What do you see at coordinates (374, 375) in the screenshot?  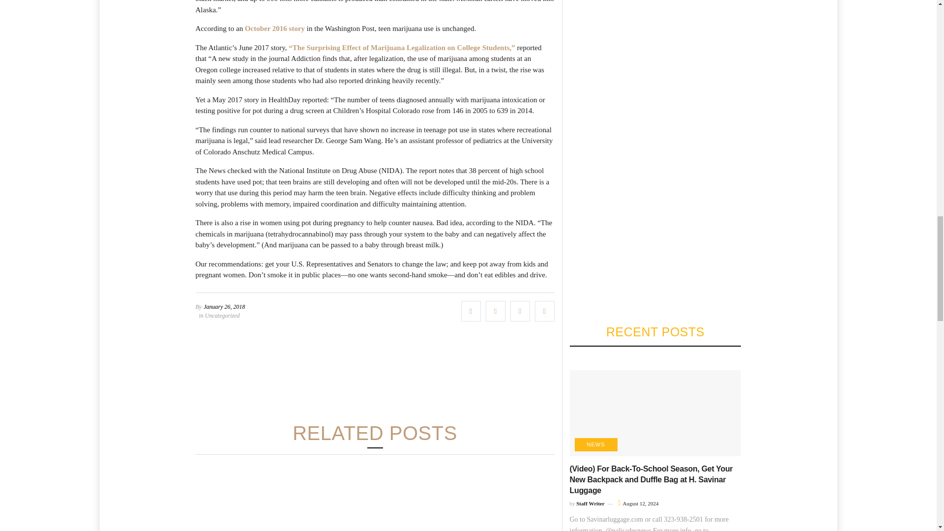 I see `3rd party ad content` at bounding box center [374, 375].